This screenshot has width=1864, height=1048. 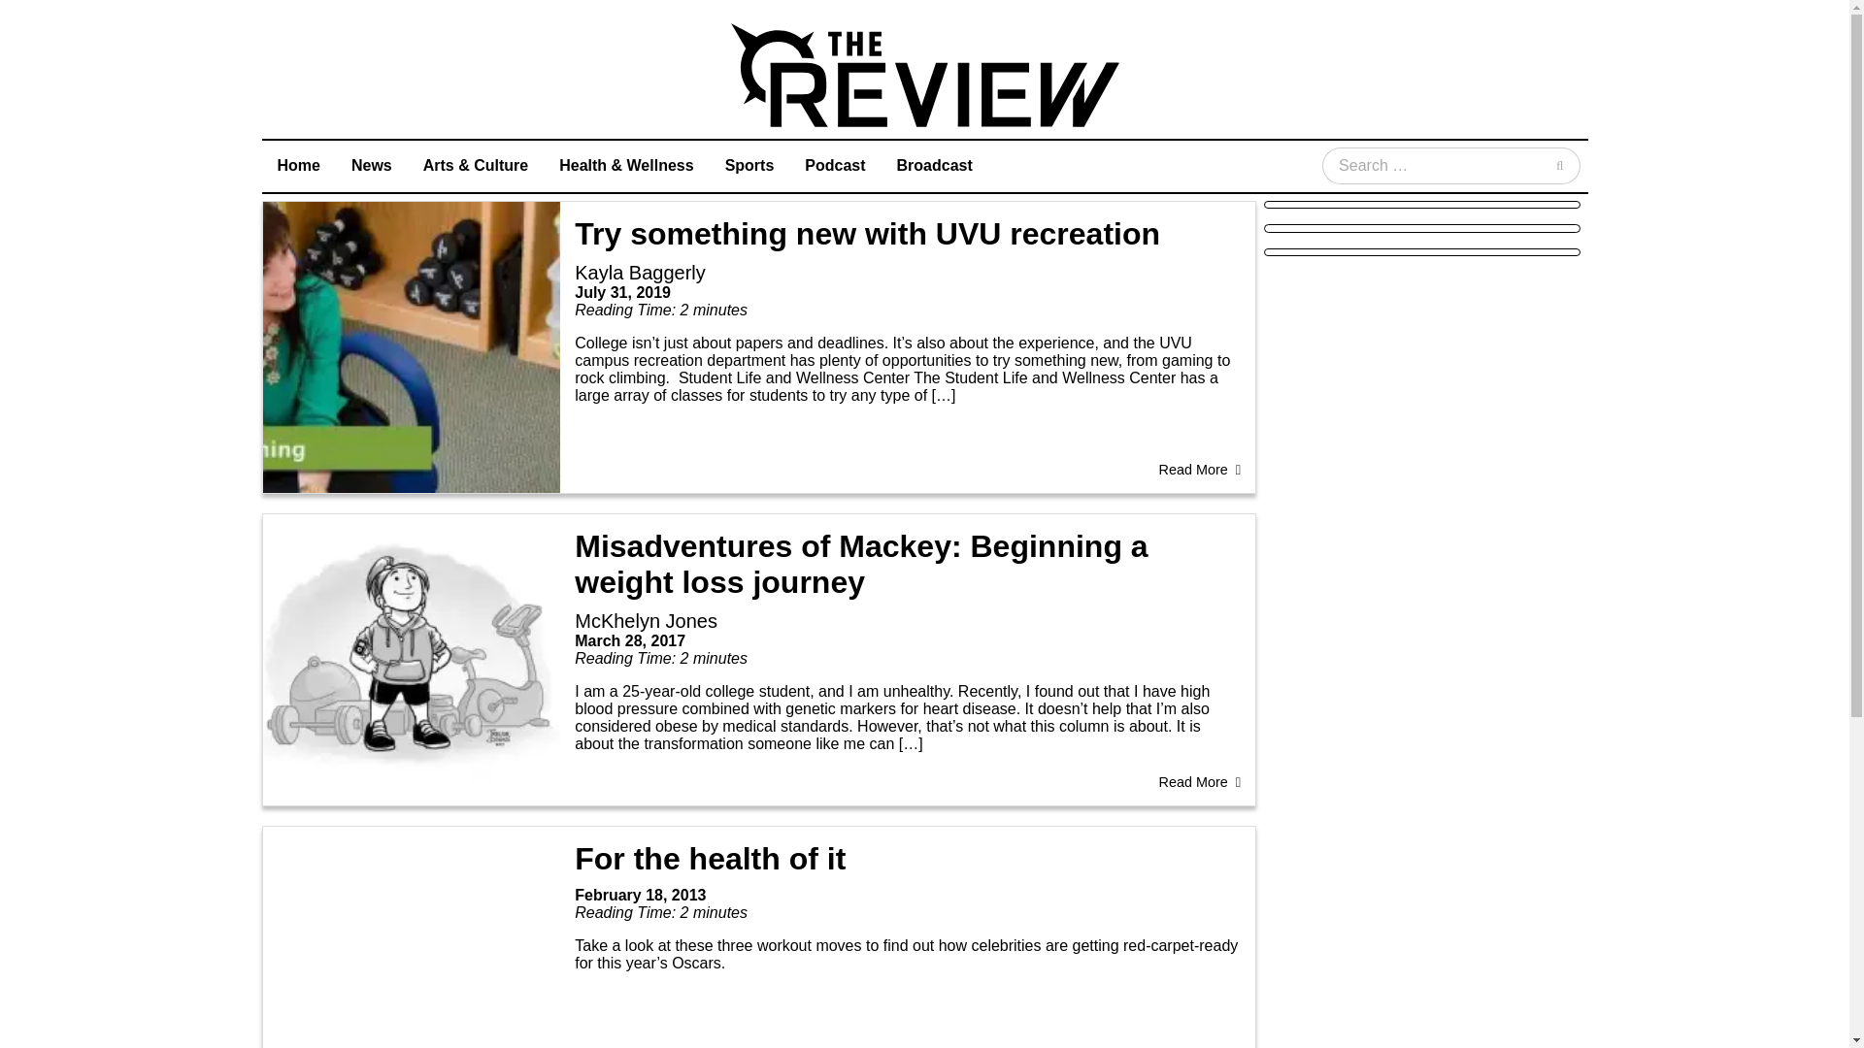 What do you see at coordinates (1431, 166) in the screenshot?
I see `Search for:` at bounding box center [1431, 166].